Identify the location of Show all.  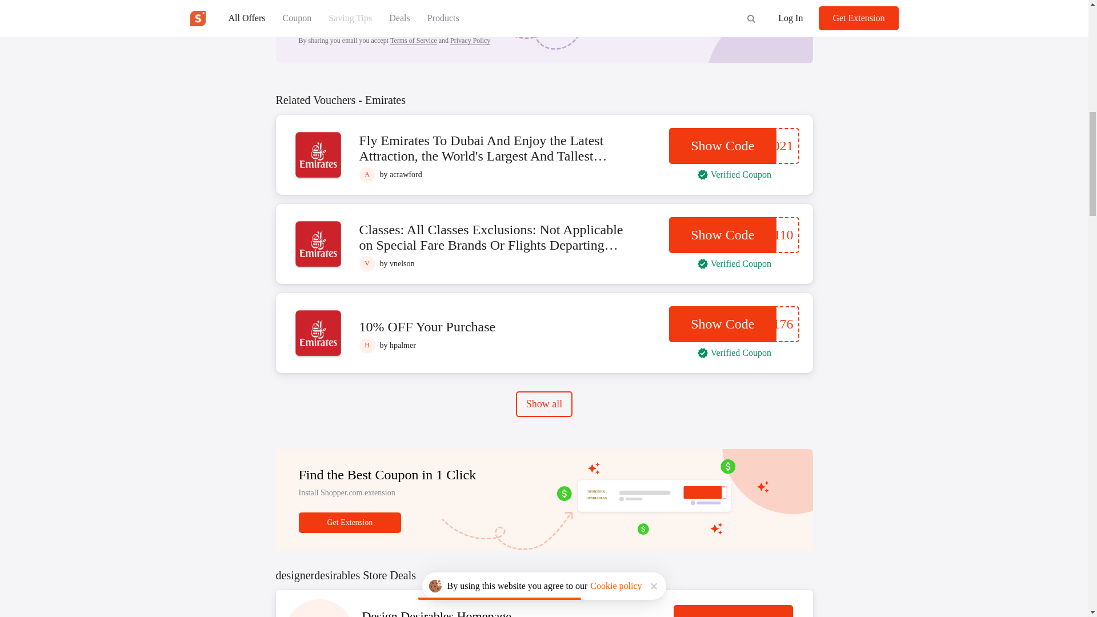
(544, 403).